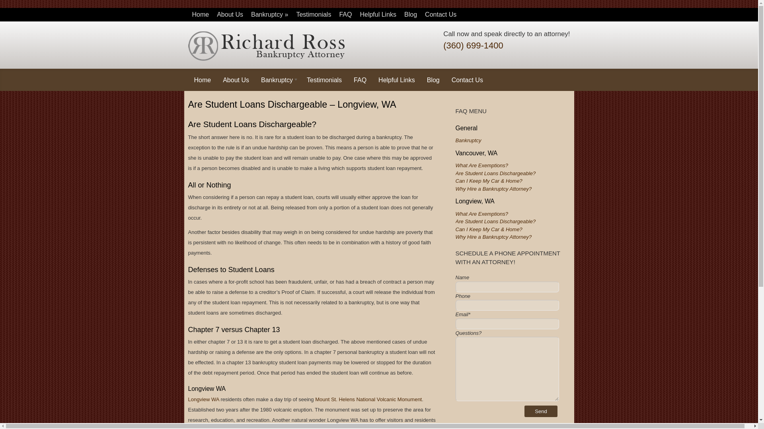 The width and height of the screenshot is (764, 429). What do you see at coordinates (314, 15) in the screenshot?
I see `Bankruptcy Attorney Testimonials` at bounding box center [314, 15].